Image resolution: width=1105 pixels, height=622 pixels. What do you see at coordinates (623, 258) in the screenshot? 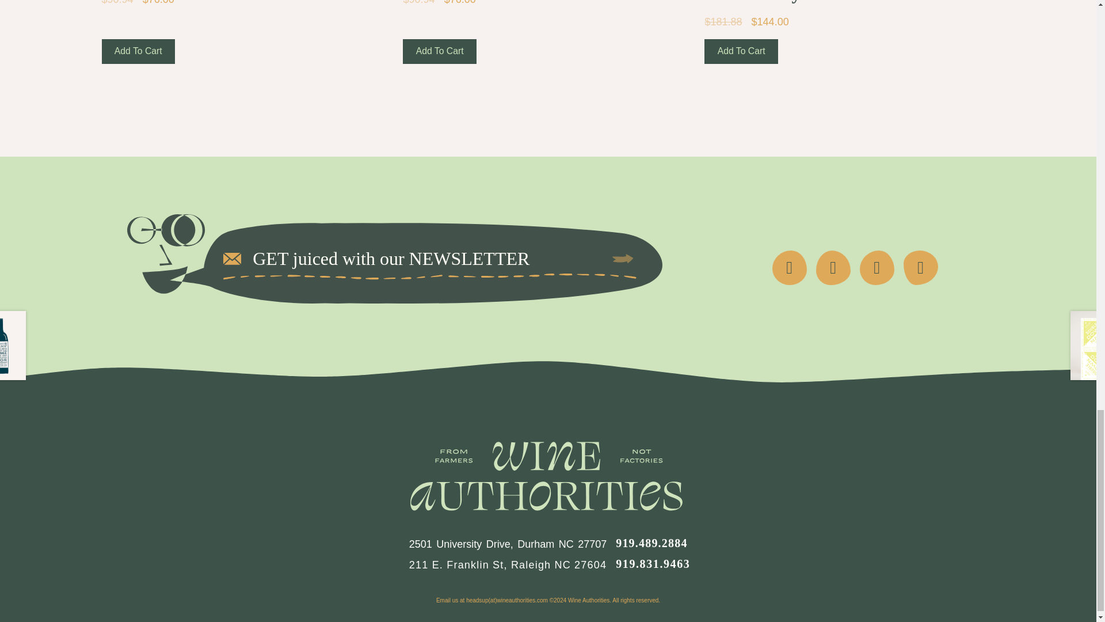
I see `Submit` at bounding box center [623, 258].